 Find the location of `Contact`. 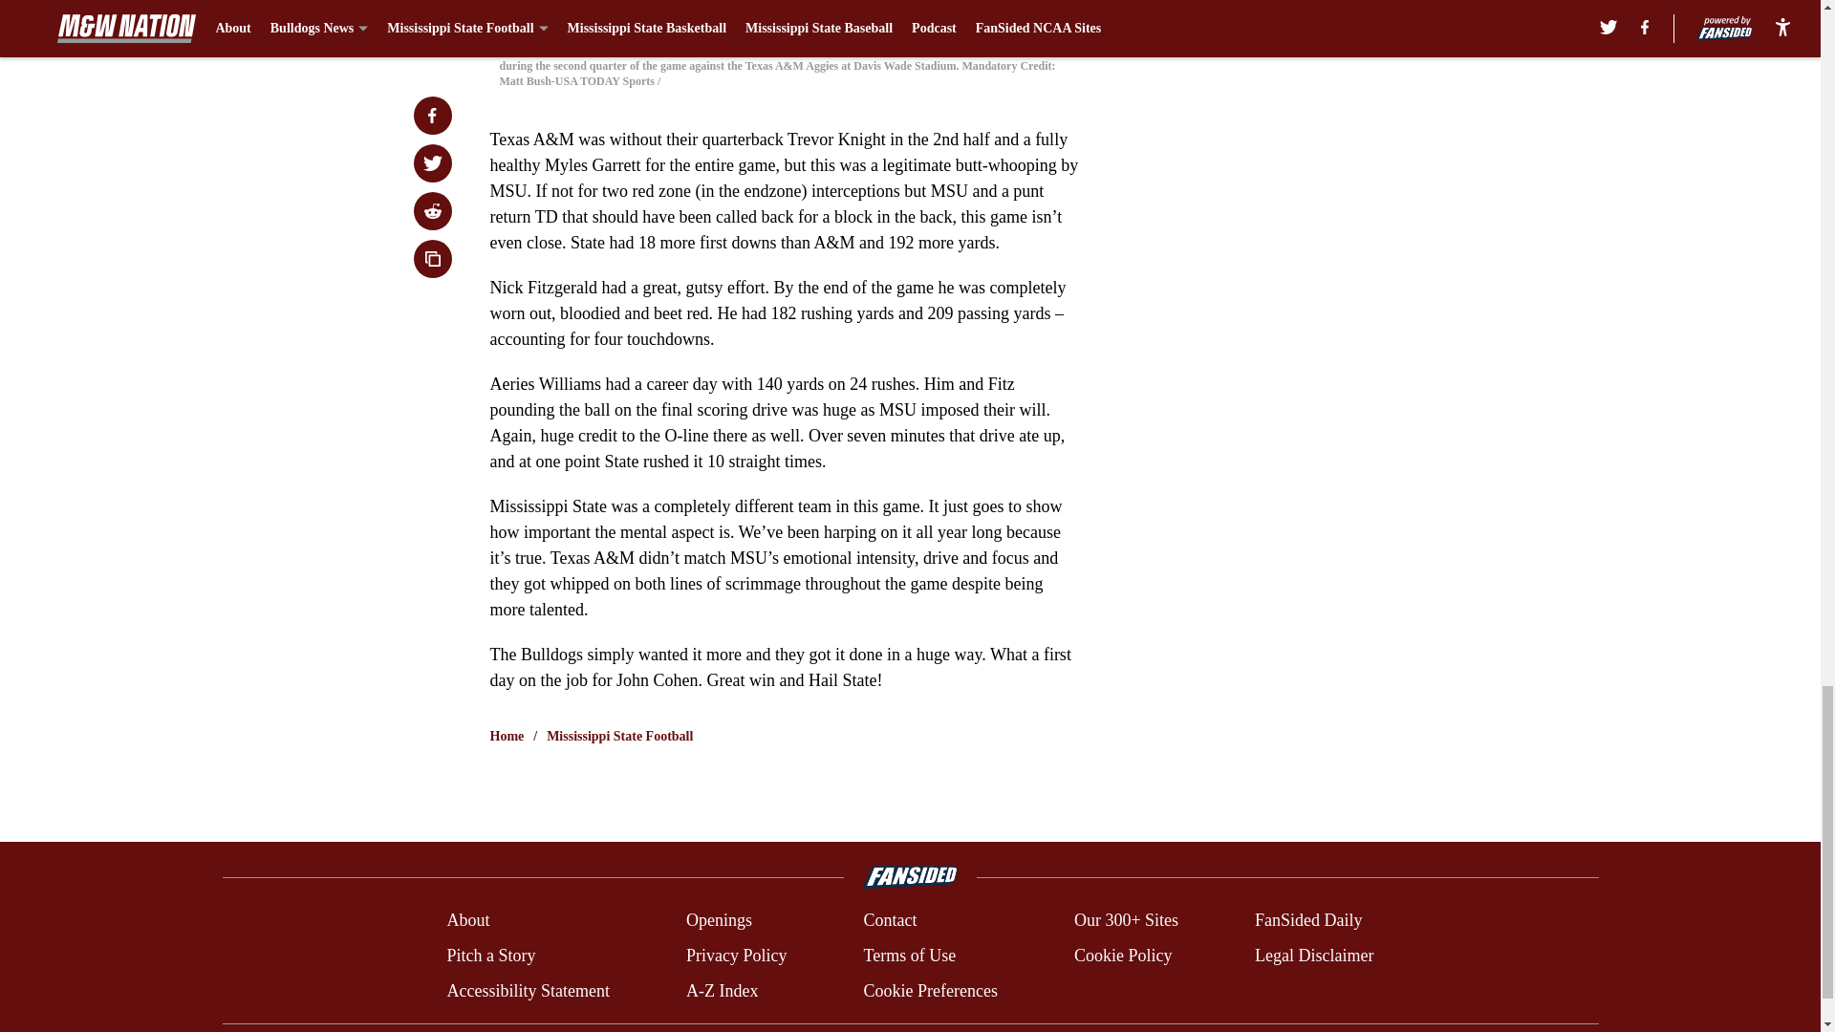

Contact is located at coordinates (889, 921).